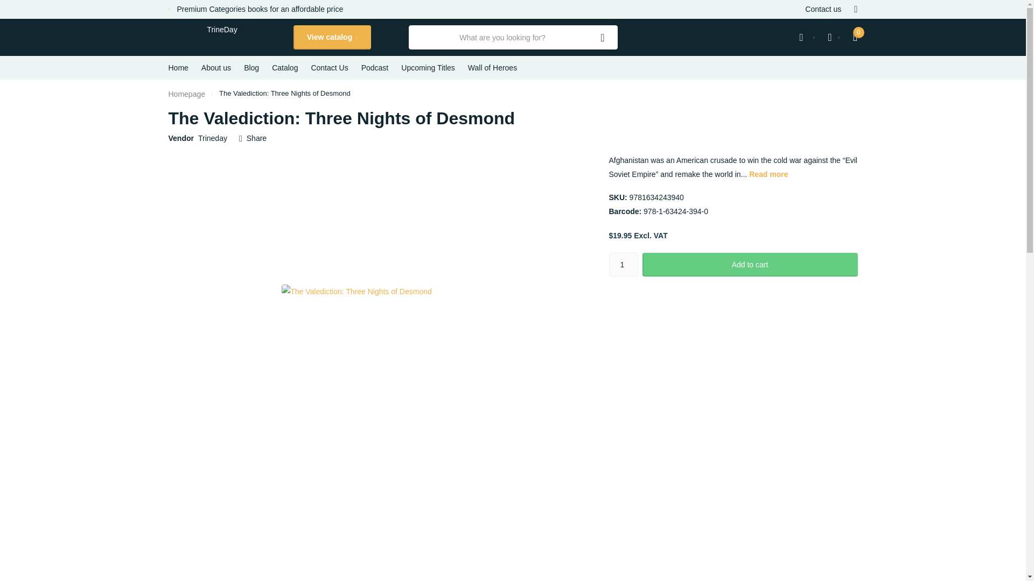  I want to click on Catalog, so click(284, 67).